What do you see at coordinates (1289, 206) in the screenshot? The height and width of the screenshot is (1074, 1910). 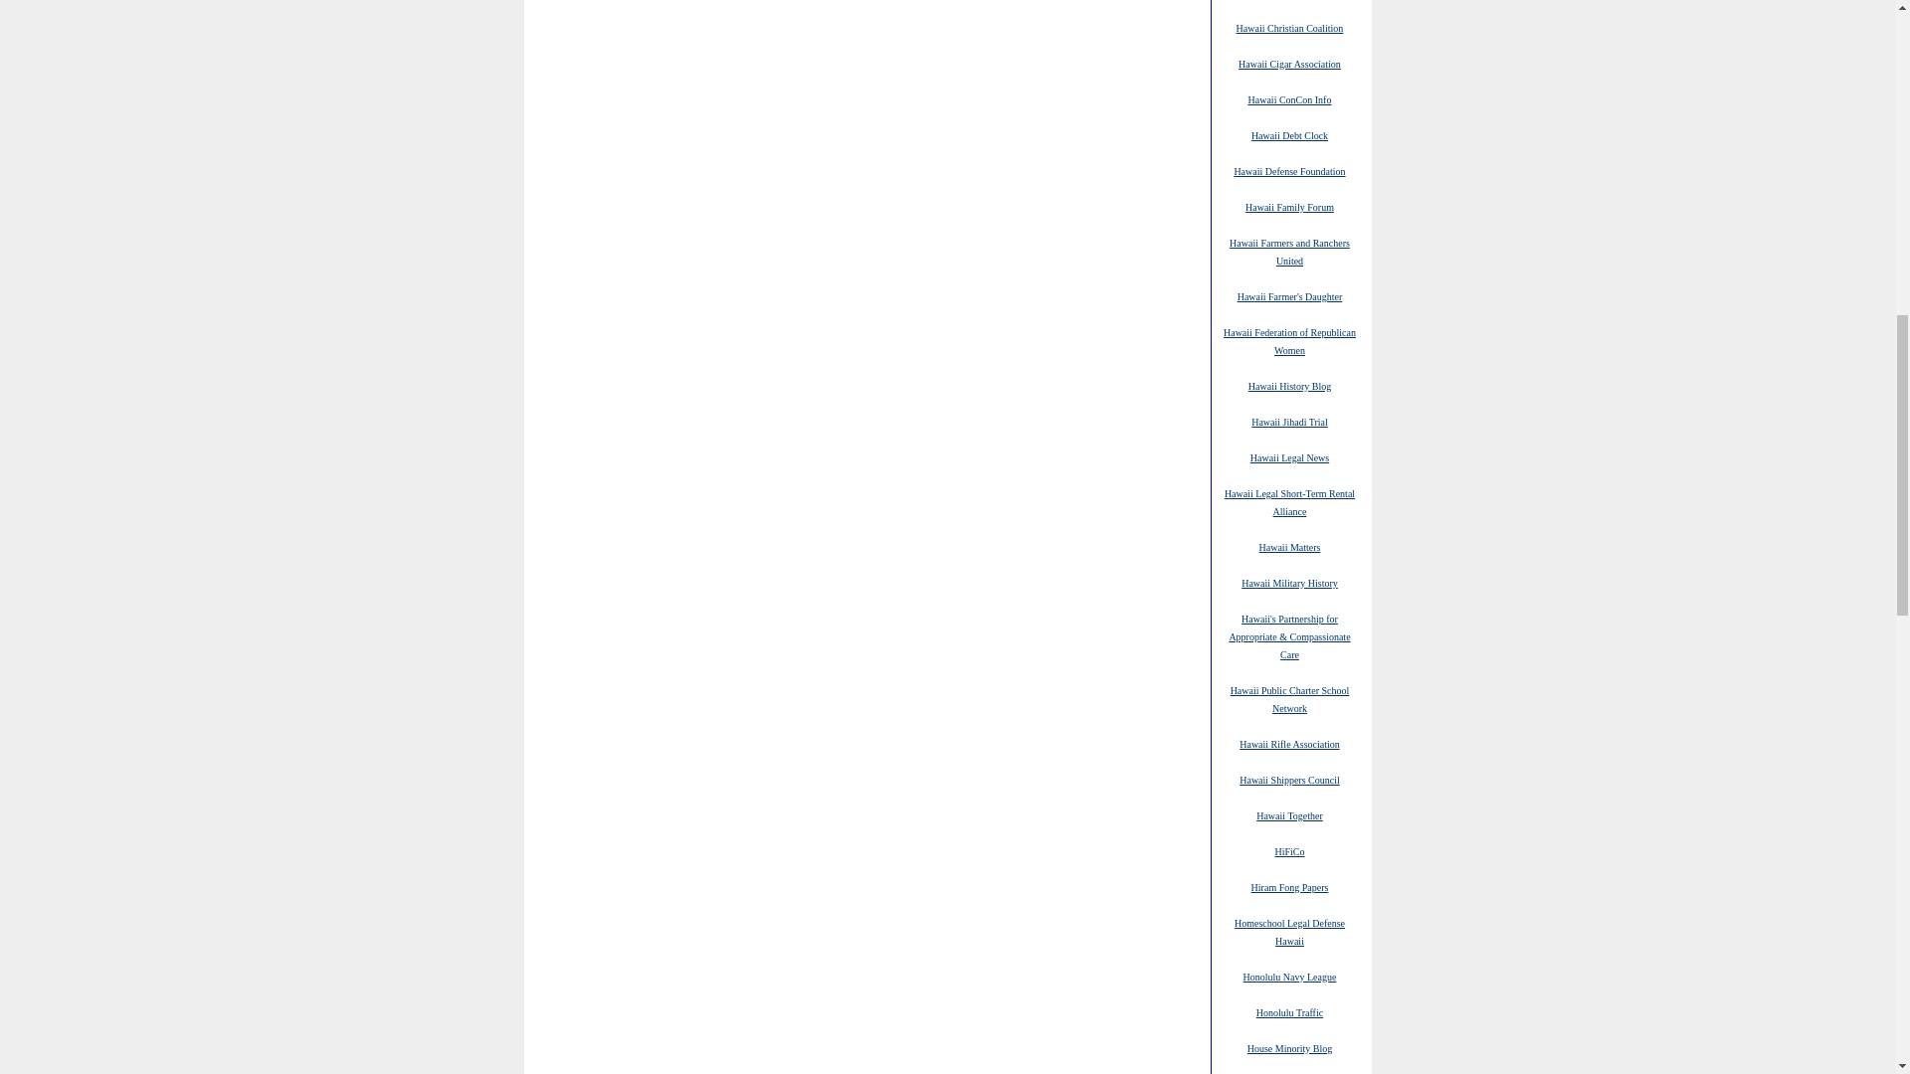 I see `Hawaii Family Forum` at bounding box center [1289, 206].